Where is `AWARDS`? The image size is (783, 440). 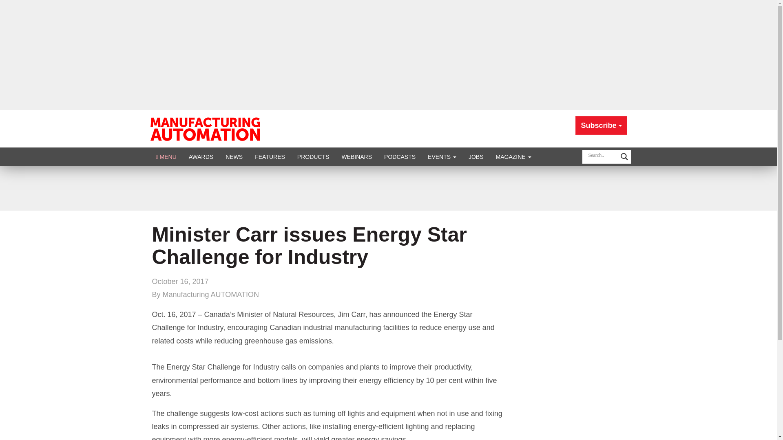 AWARDS is located at coordinates (201, 156).